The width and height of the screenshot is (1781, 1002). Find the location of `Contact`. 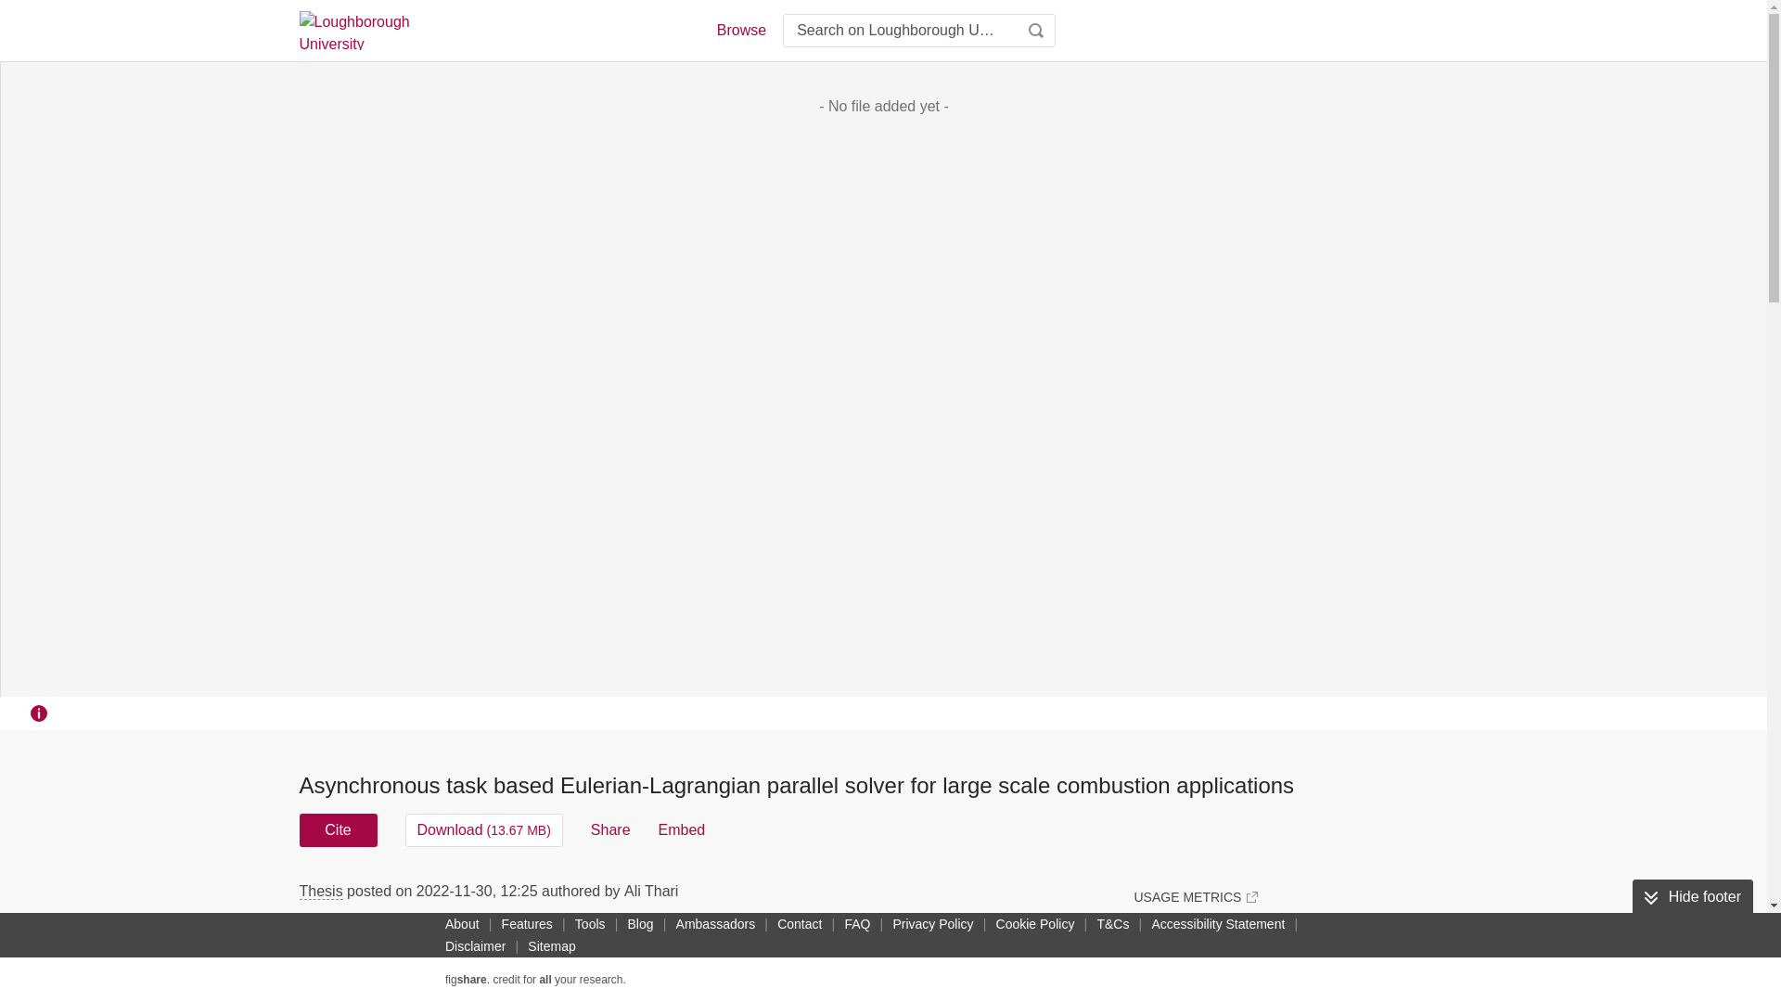

Contact is located at coordinates (800, 923).